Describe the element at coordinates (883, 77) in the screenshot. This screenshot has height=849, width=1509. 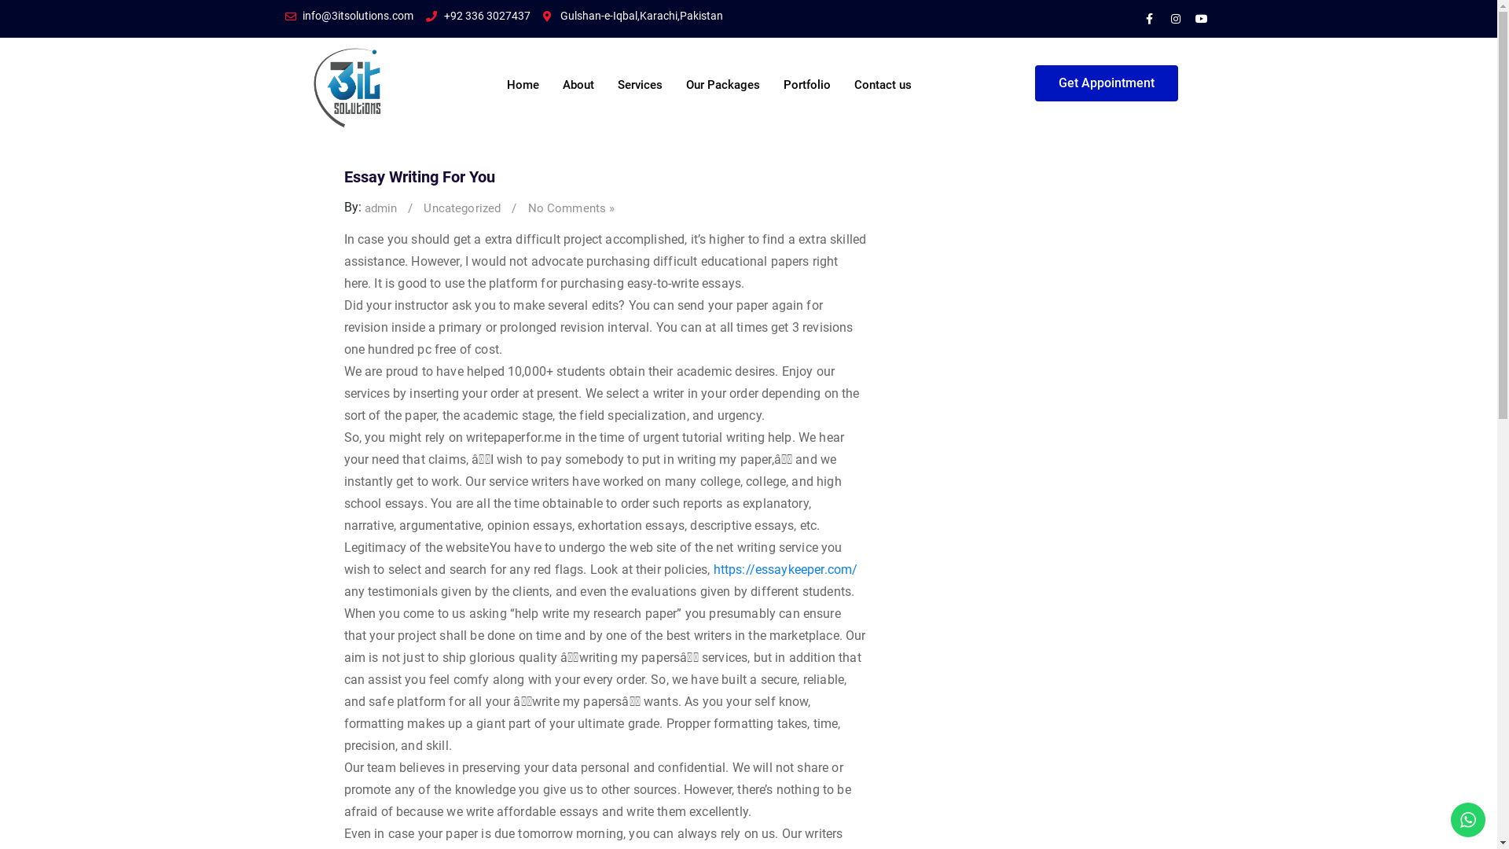
I see `Contact us` at that location.